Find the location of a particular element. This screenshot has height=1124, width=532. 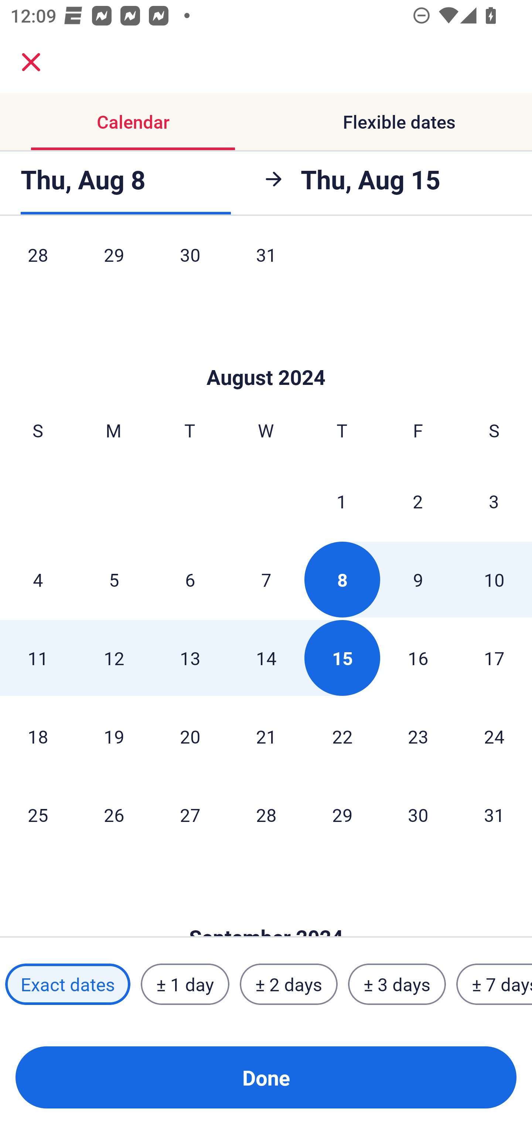

7 Wednesday, August 7, 2024 is located at coordinates (266, 579).